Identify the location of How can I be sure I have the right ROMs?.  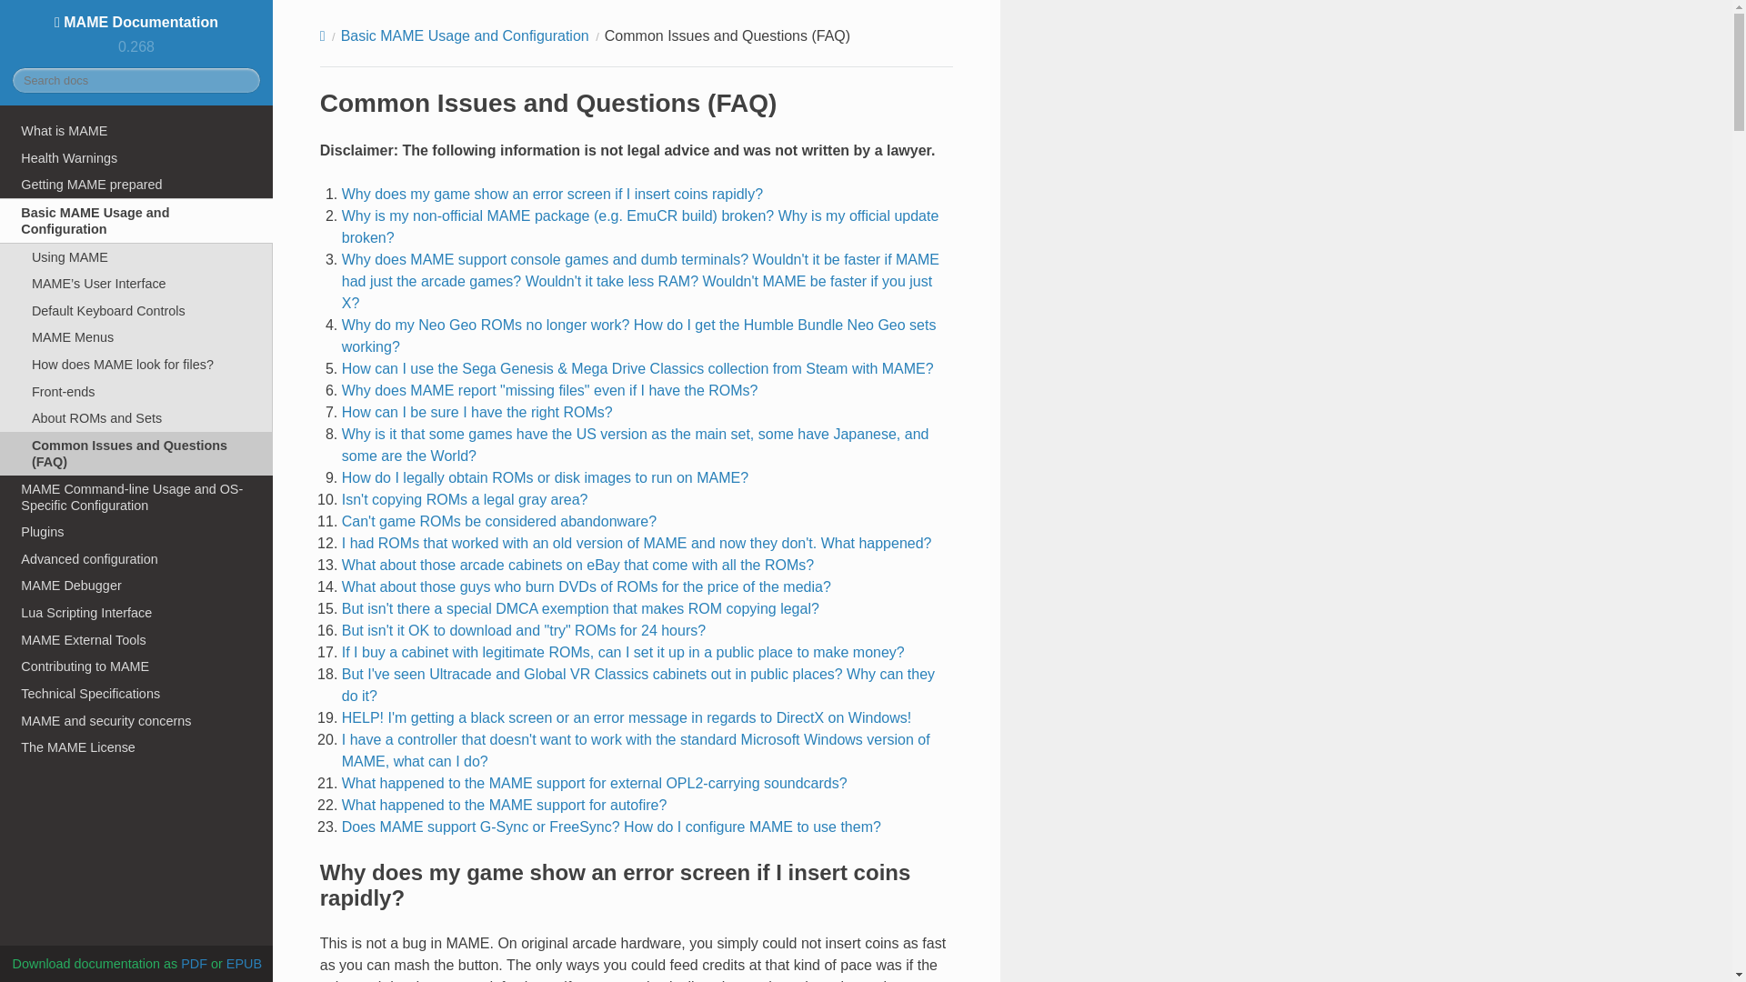
(477, 412).